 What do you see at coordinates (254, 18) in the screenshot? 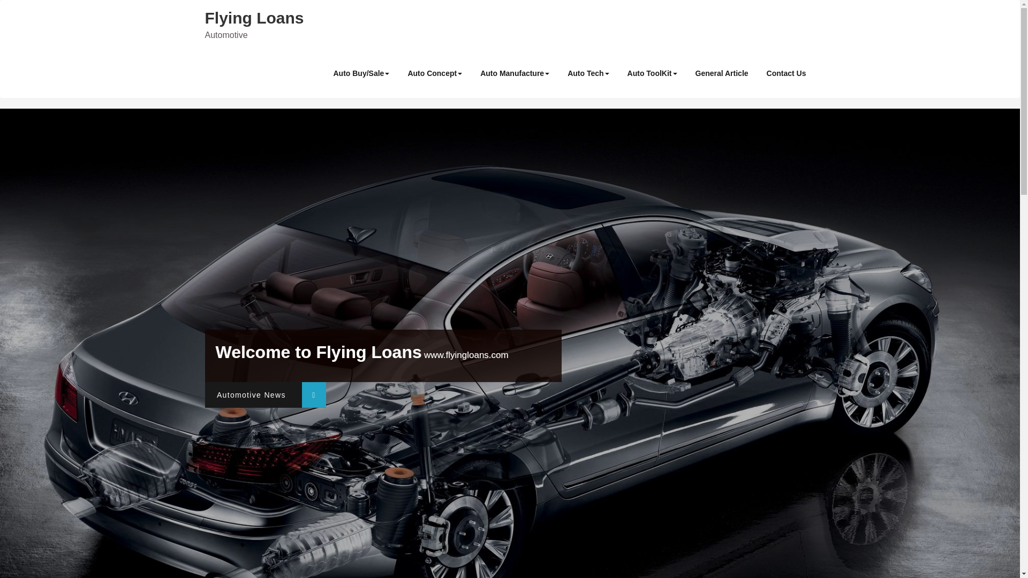
I see `Flying Loans` at bounding box center [254, 18].